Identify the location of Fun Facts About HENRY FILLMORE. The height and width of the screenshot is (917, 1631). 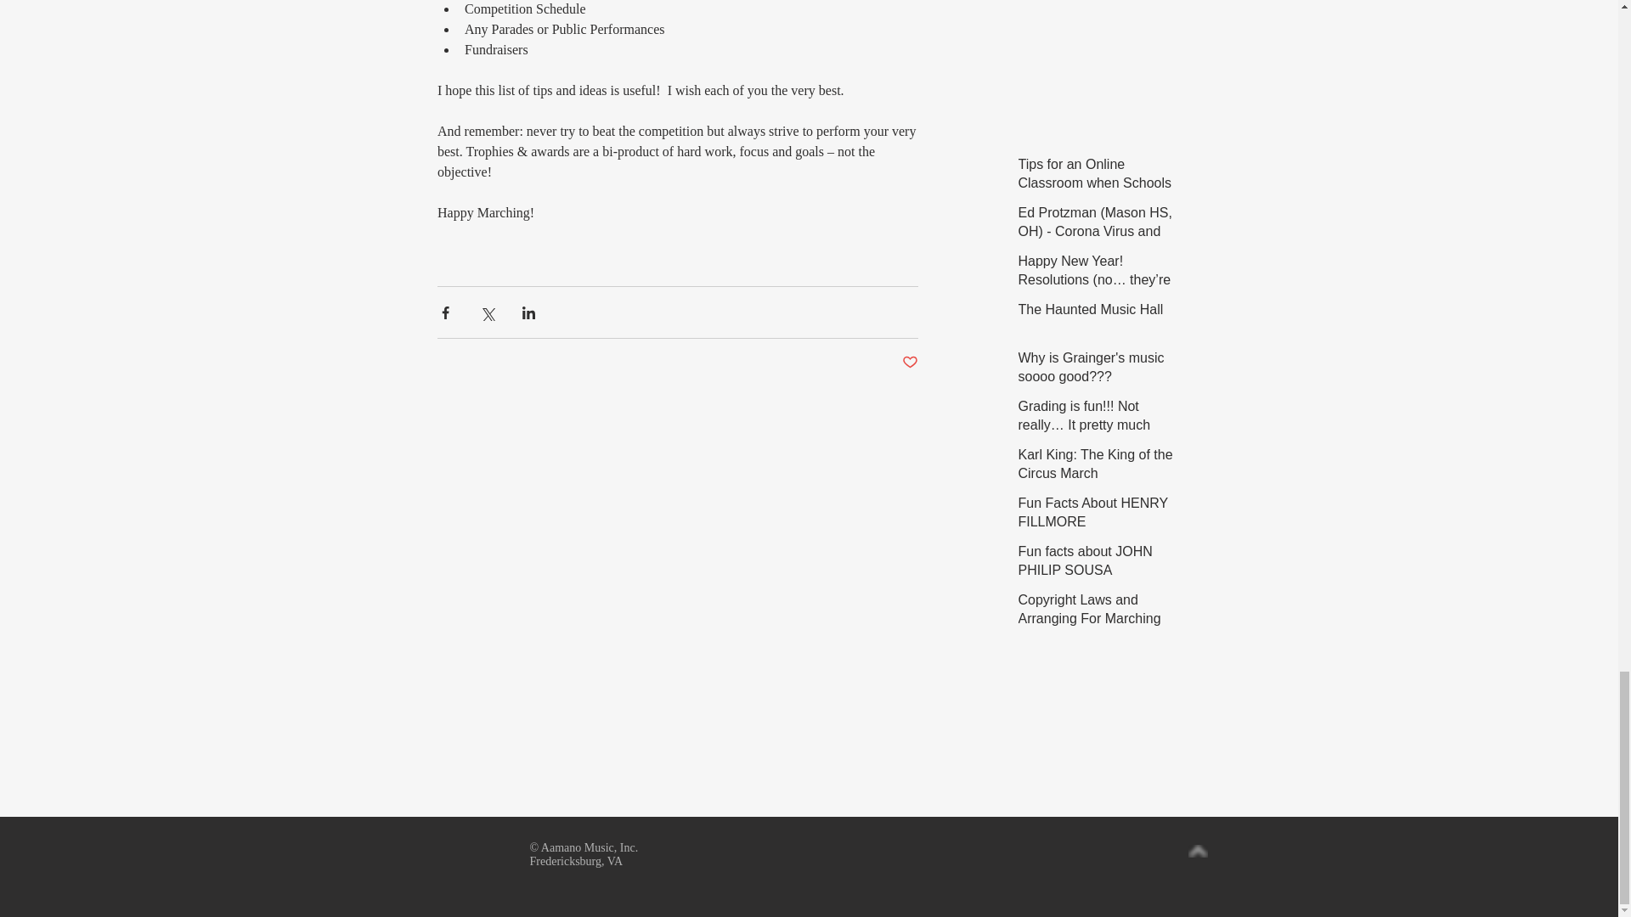
(1095, 516).